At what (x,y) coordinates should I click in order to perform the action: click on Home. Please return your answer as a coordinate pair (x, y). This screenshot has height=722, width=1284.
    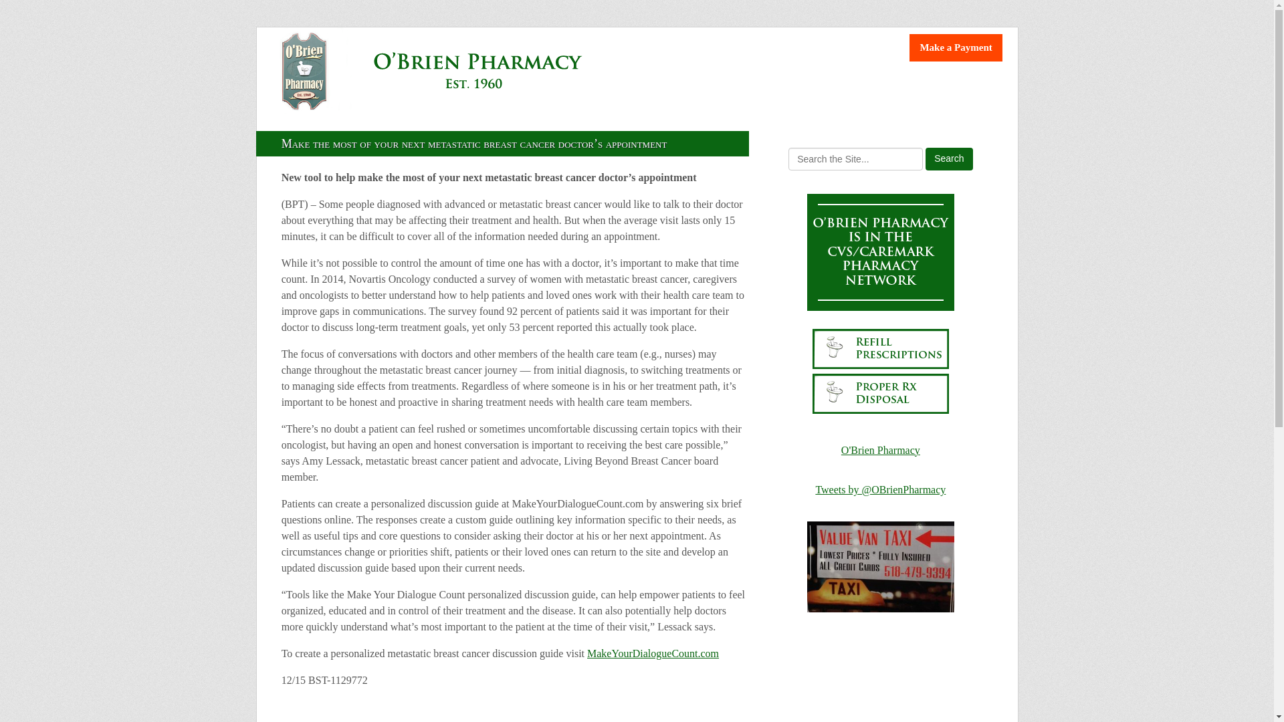
    Looking at the image, I should click on (302, 128).